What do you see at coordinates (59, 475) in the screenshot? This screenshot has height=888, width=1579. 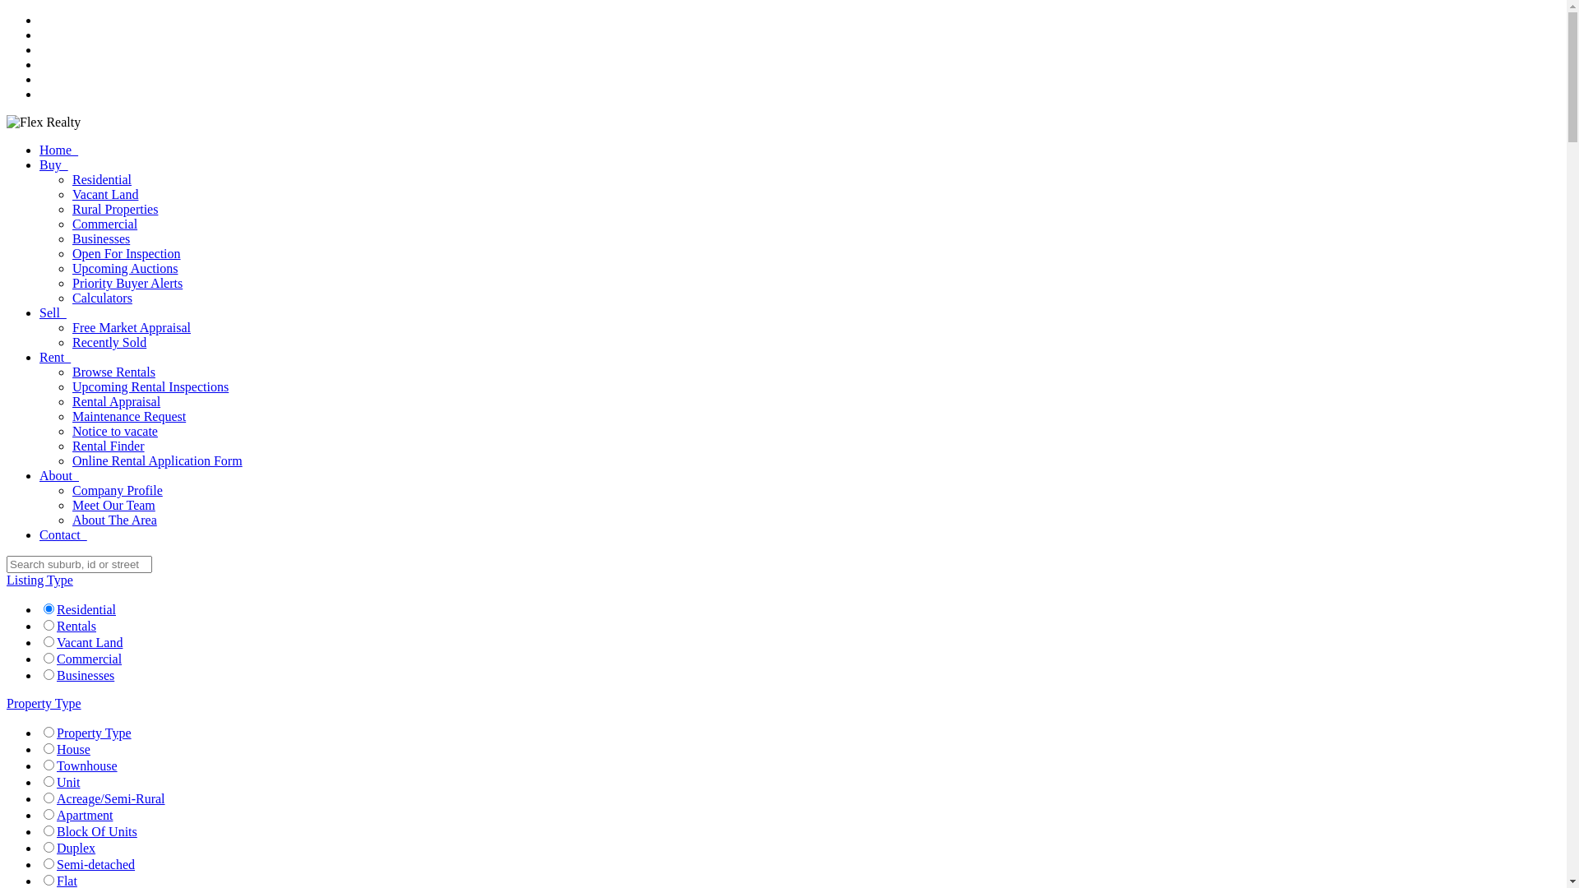 I see `About  ` at bounding box center [59, 475].